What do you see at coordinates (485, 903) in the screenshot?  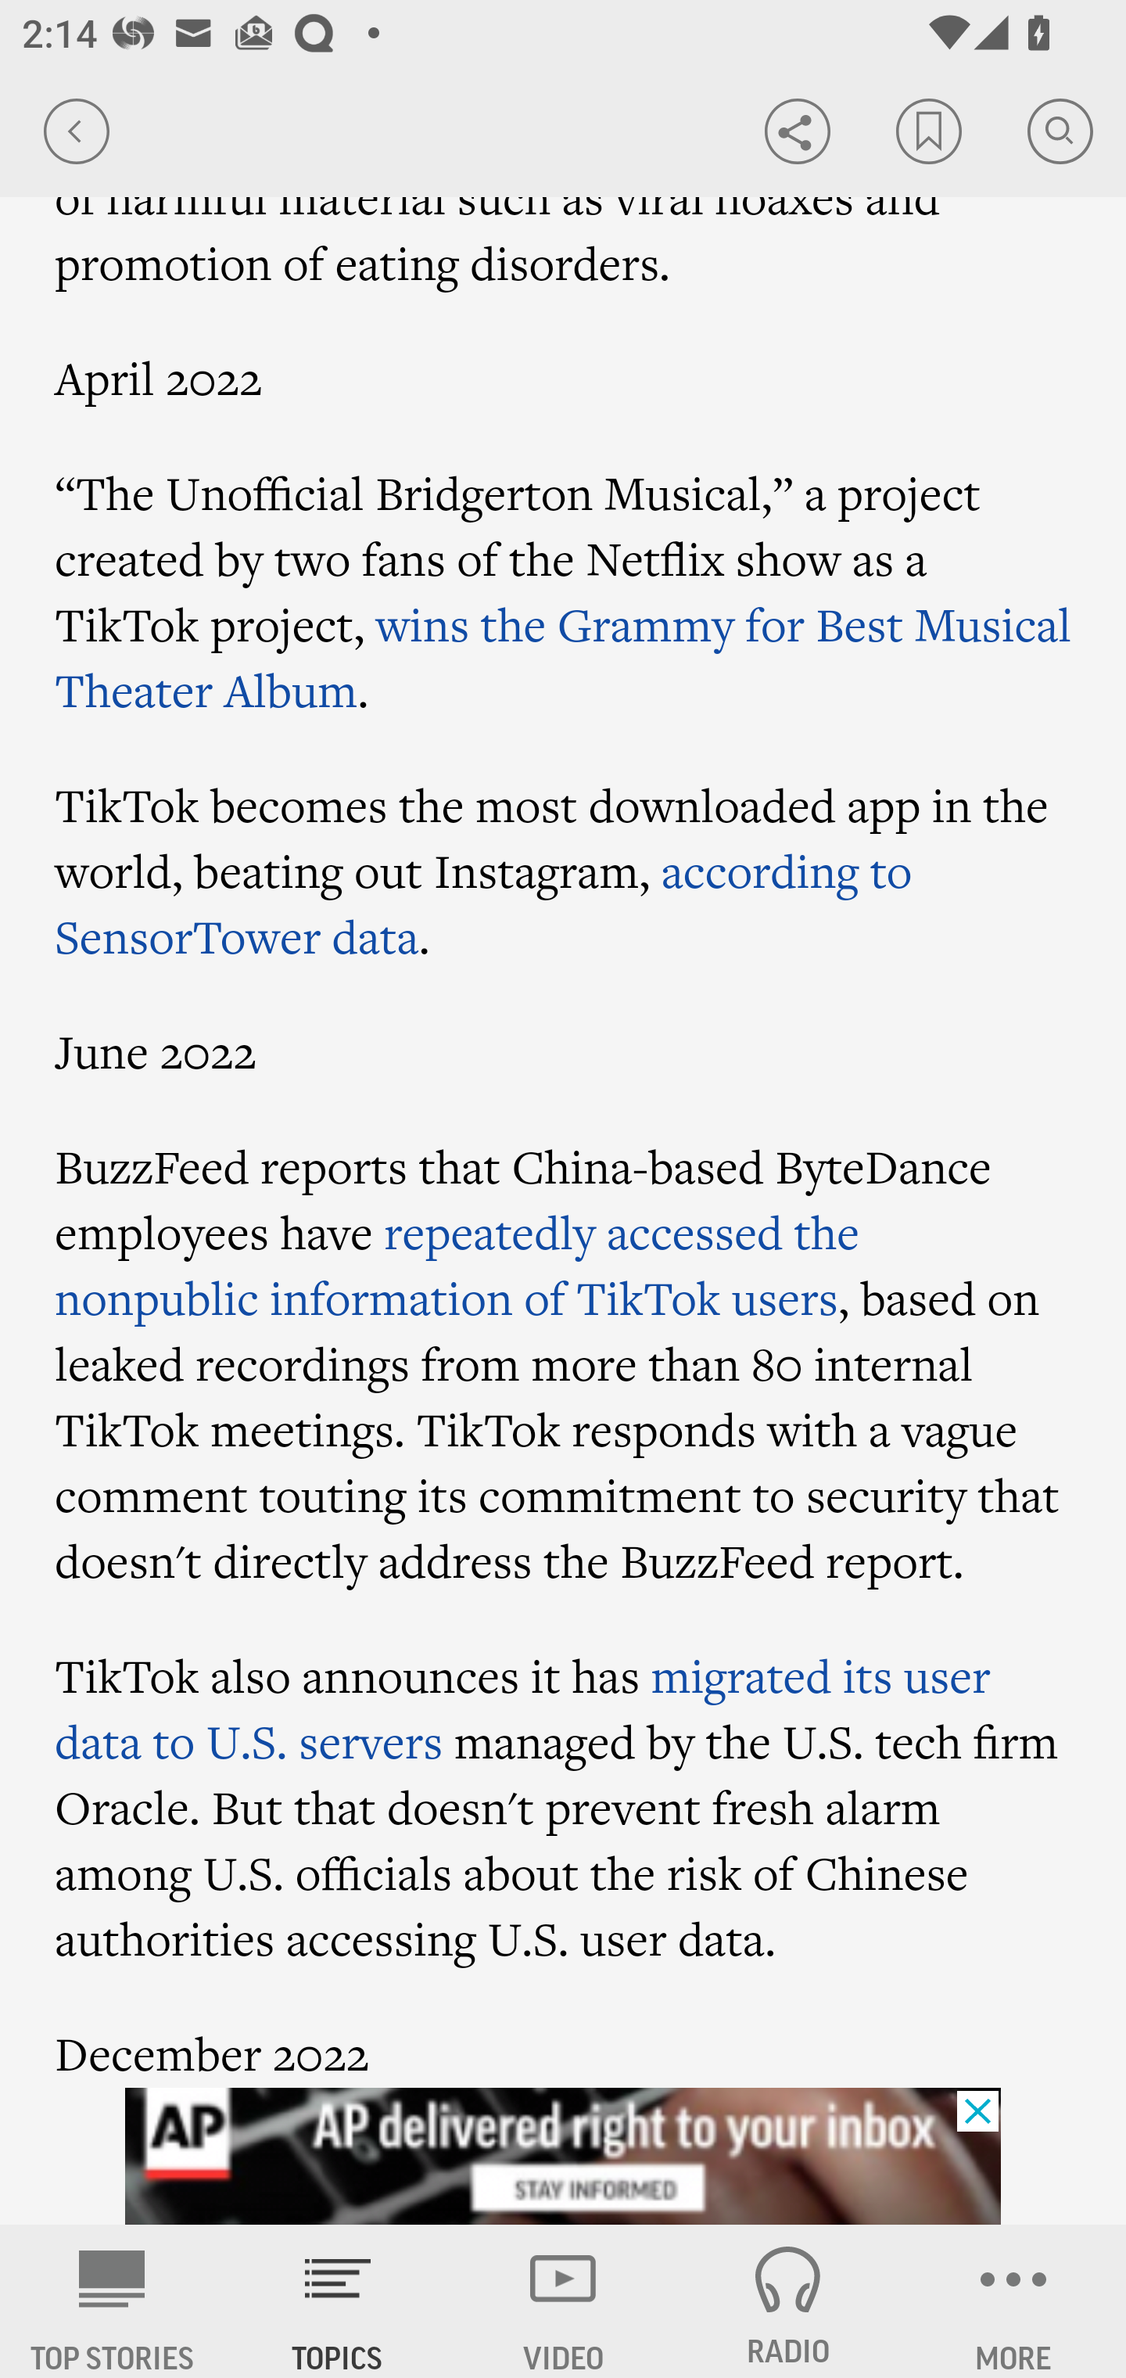 I see `according to SensorTower data` at bounding box center [485, 903].